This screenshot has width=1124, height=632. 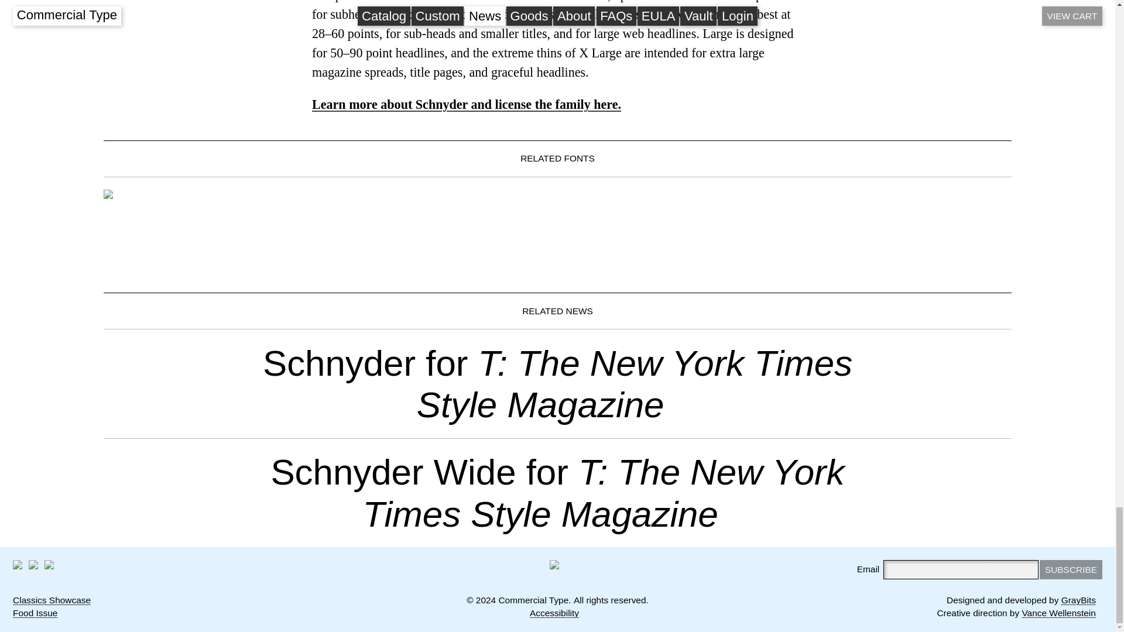 I want to click on Email, so click(x=49, y=564).